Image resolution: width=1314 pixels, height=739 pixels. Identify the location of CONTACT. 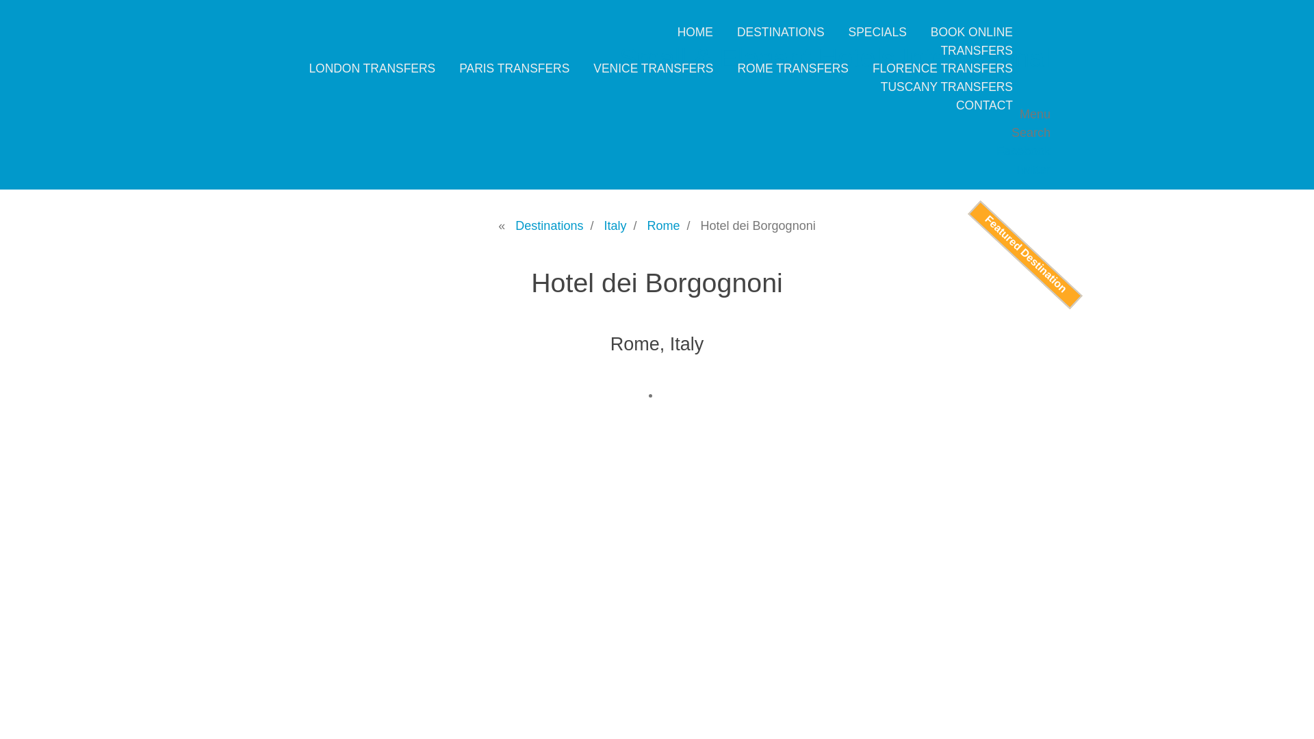
(984, 105).